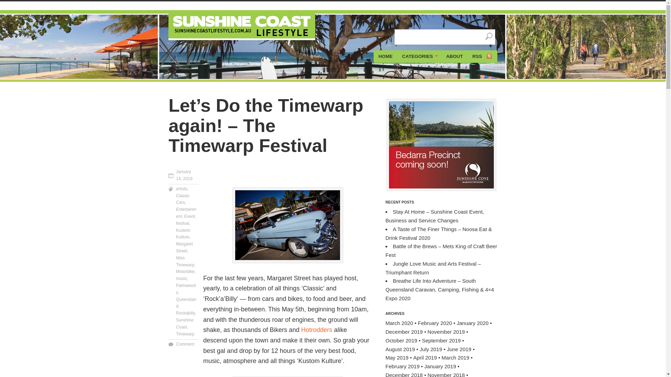 The height and width of the screenshot is (377, 671). I want to click on CATEGORIES, so click(419, 57).